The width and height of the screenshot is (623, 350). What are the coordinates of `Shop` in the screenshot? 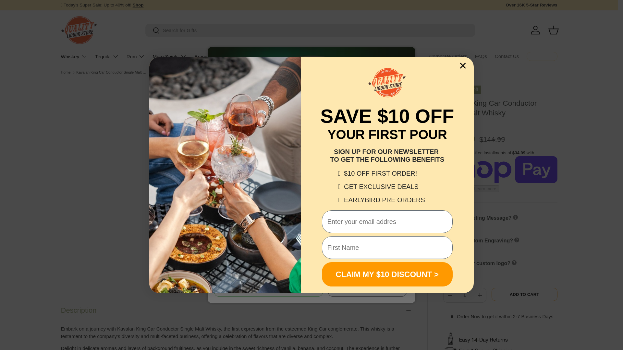 It's located at (138, 5).